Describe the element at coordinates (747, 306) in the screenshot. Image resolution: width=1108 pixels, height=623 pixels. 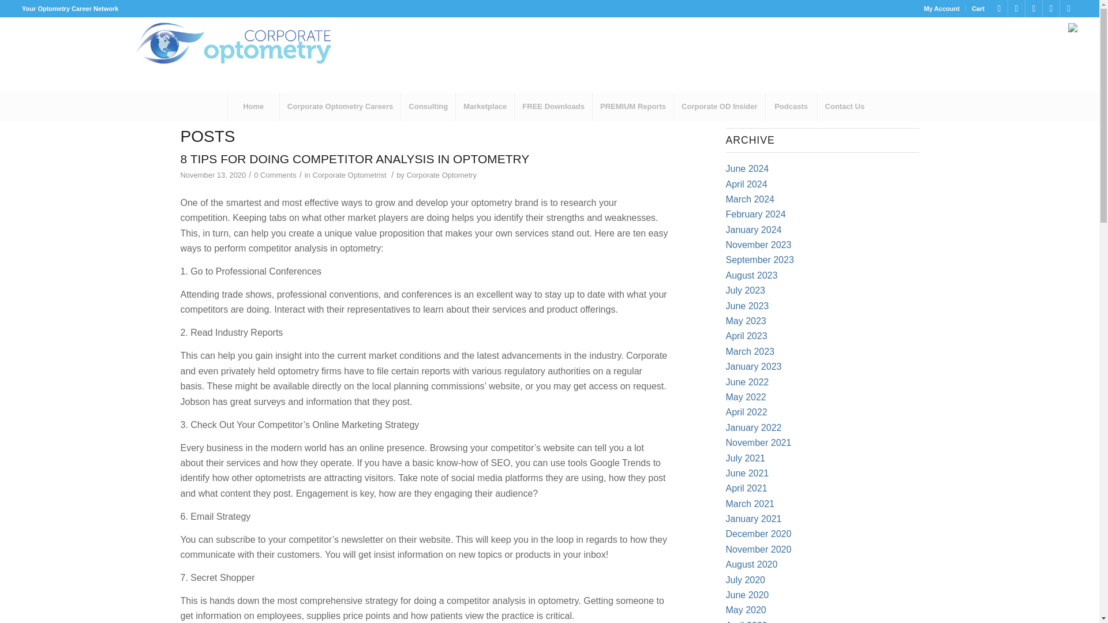
I see `June 2023` at that location.